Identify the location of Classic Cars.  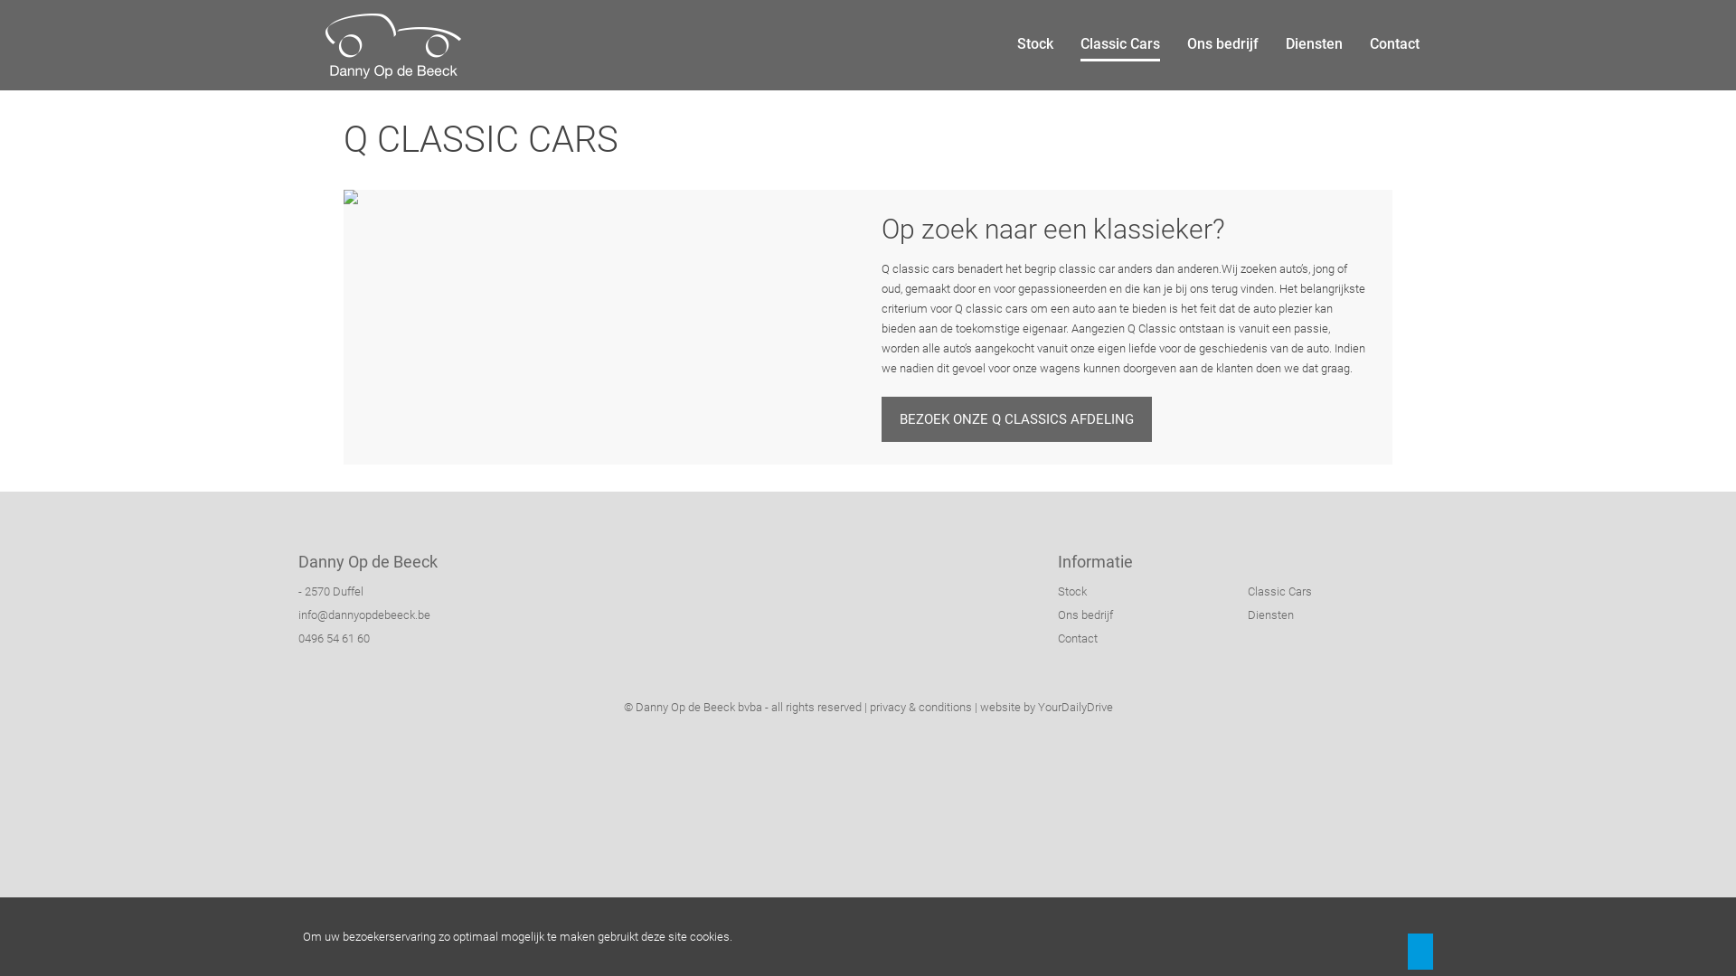
(1343, 592).